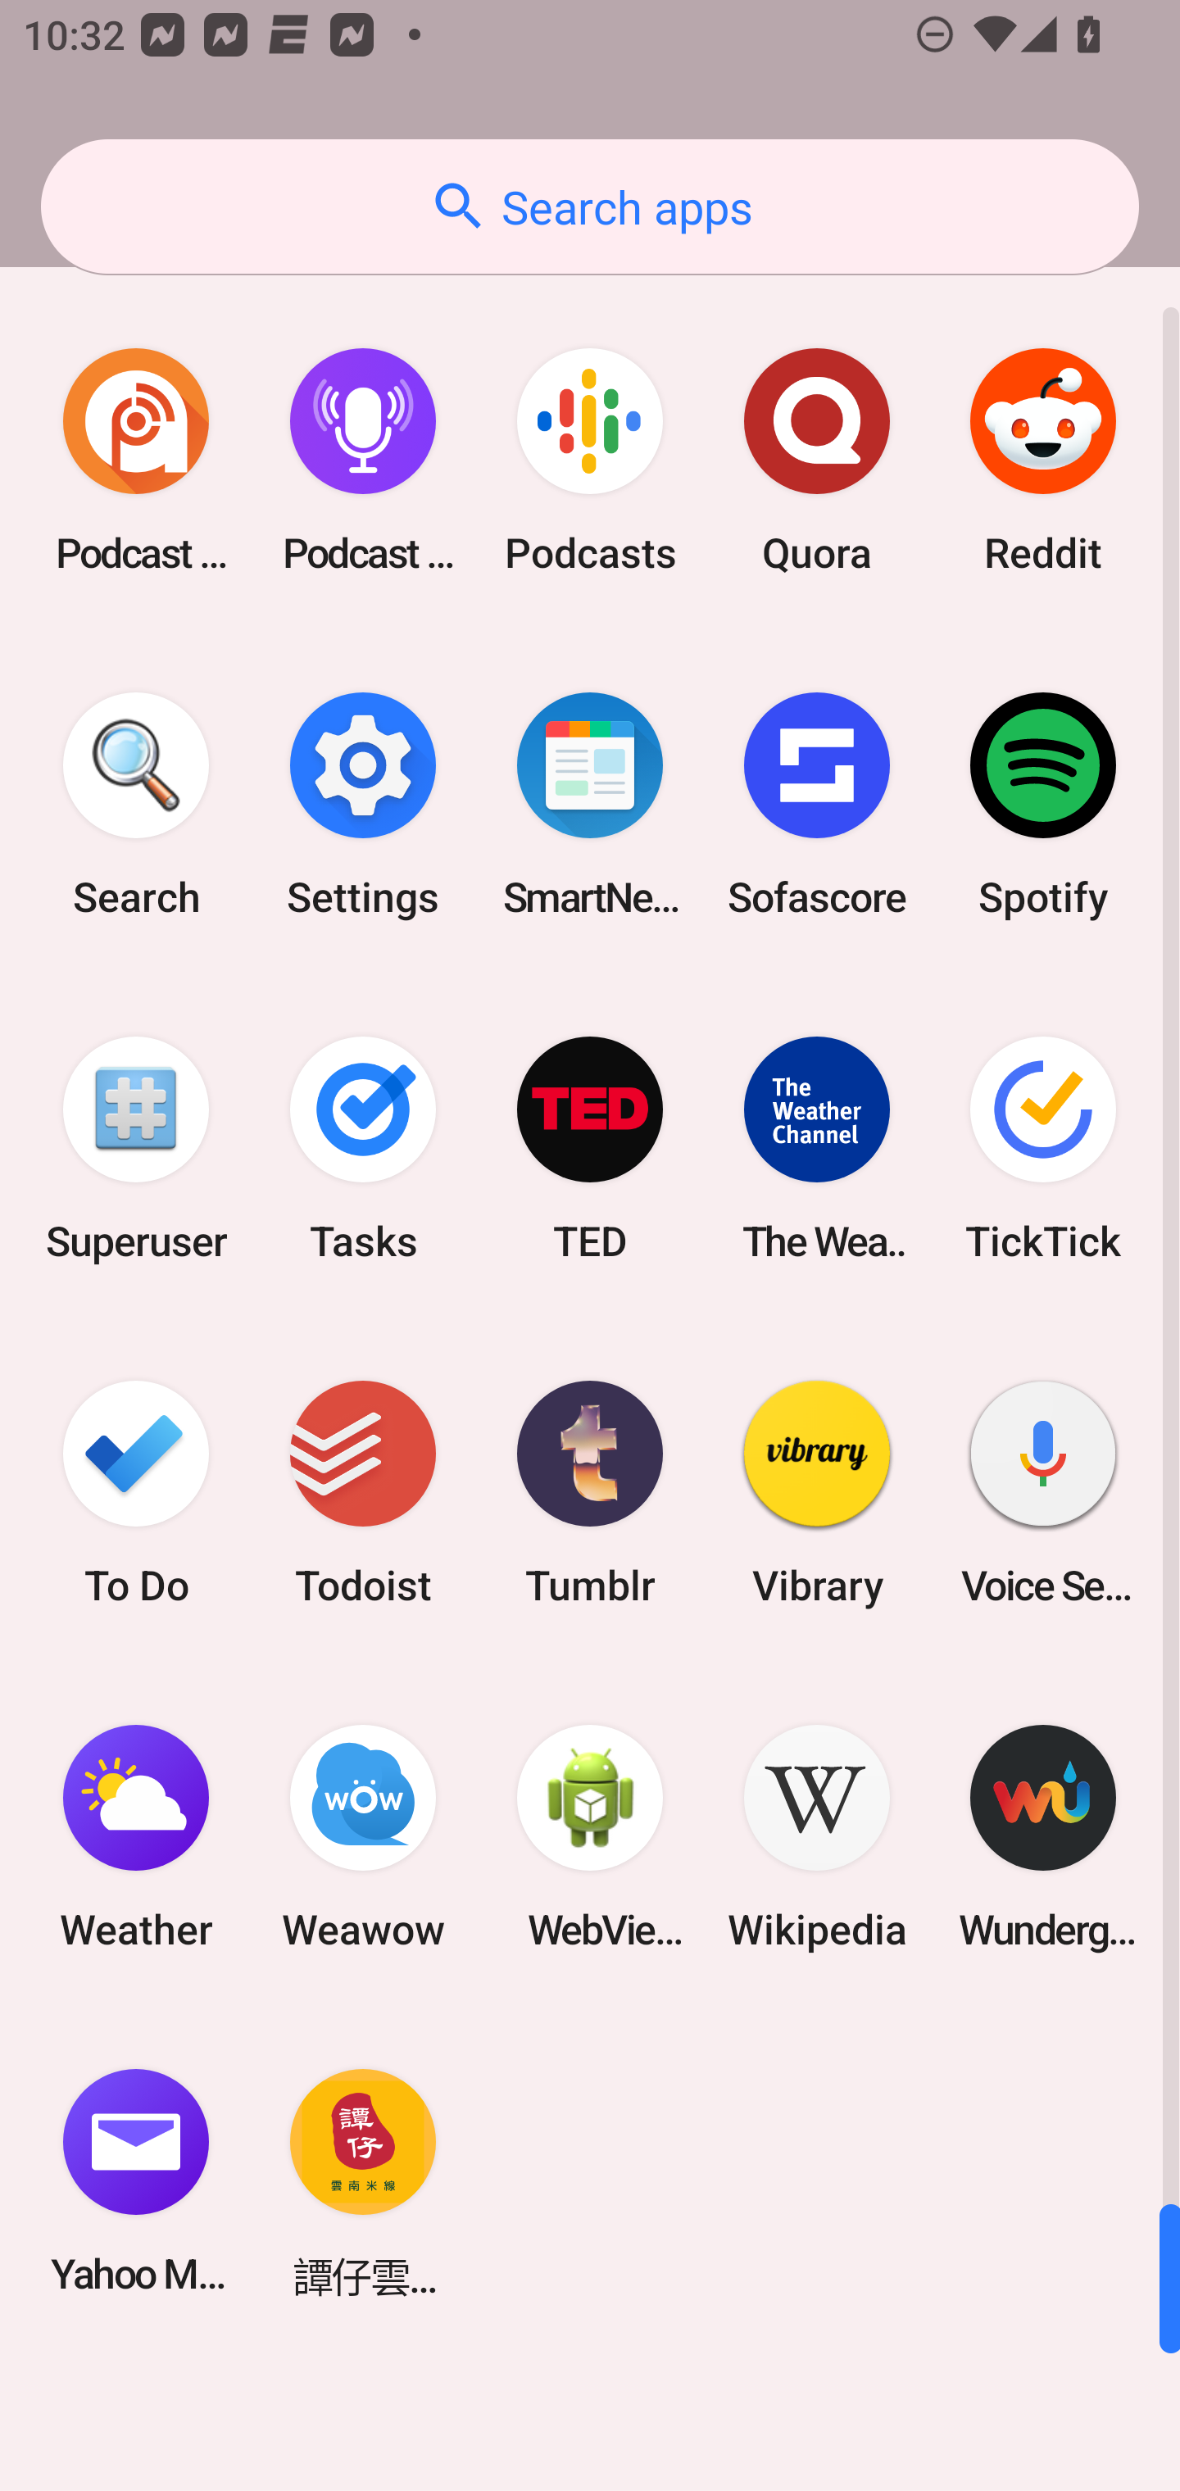 The image size is (1180, 2491). Describe the element at coordinates (816, 1491) in the screenshot. I see `Vibrary` at that location.